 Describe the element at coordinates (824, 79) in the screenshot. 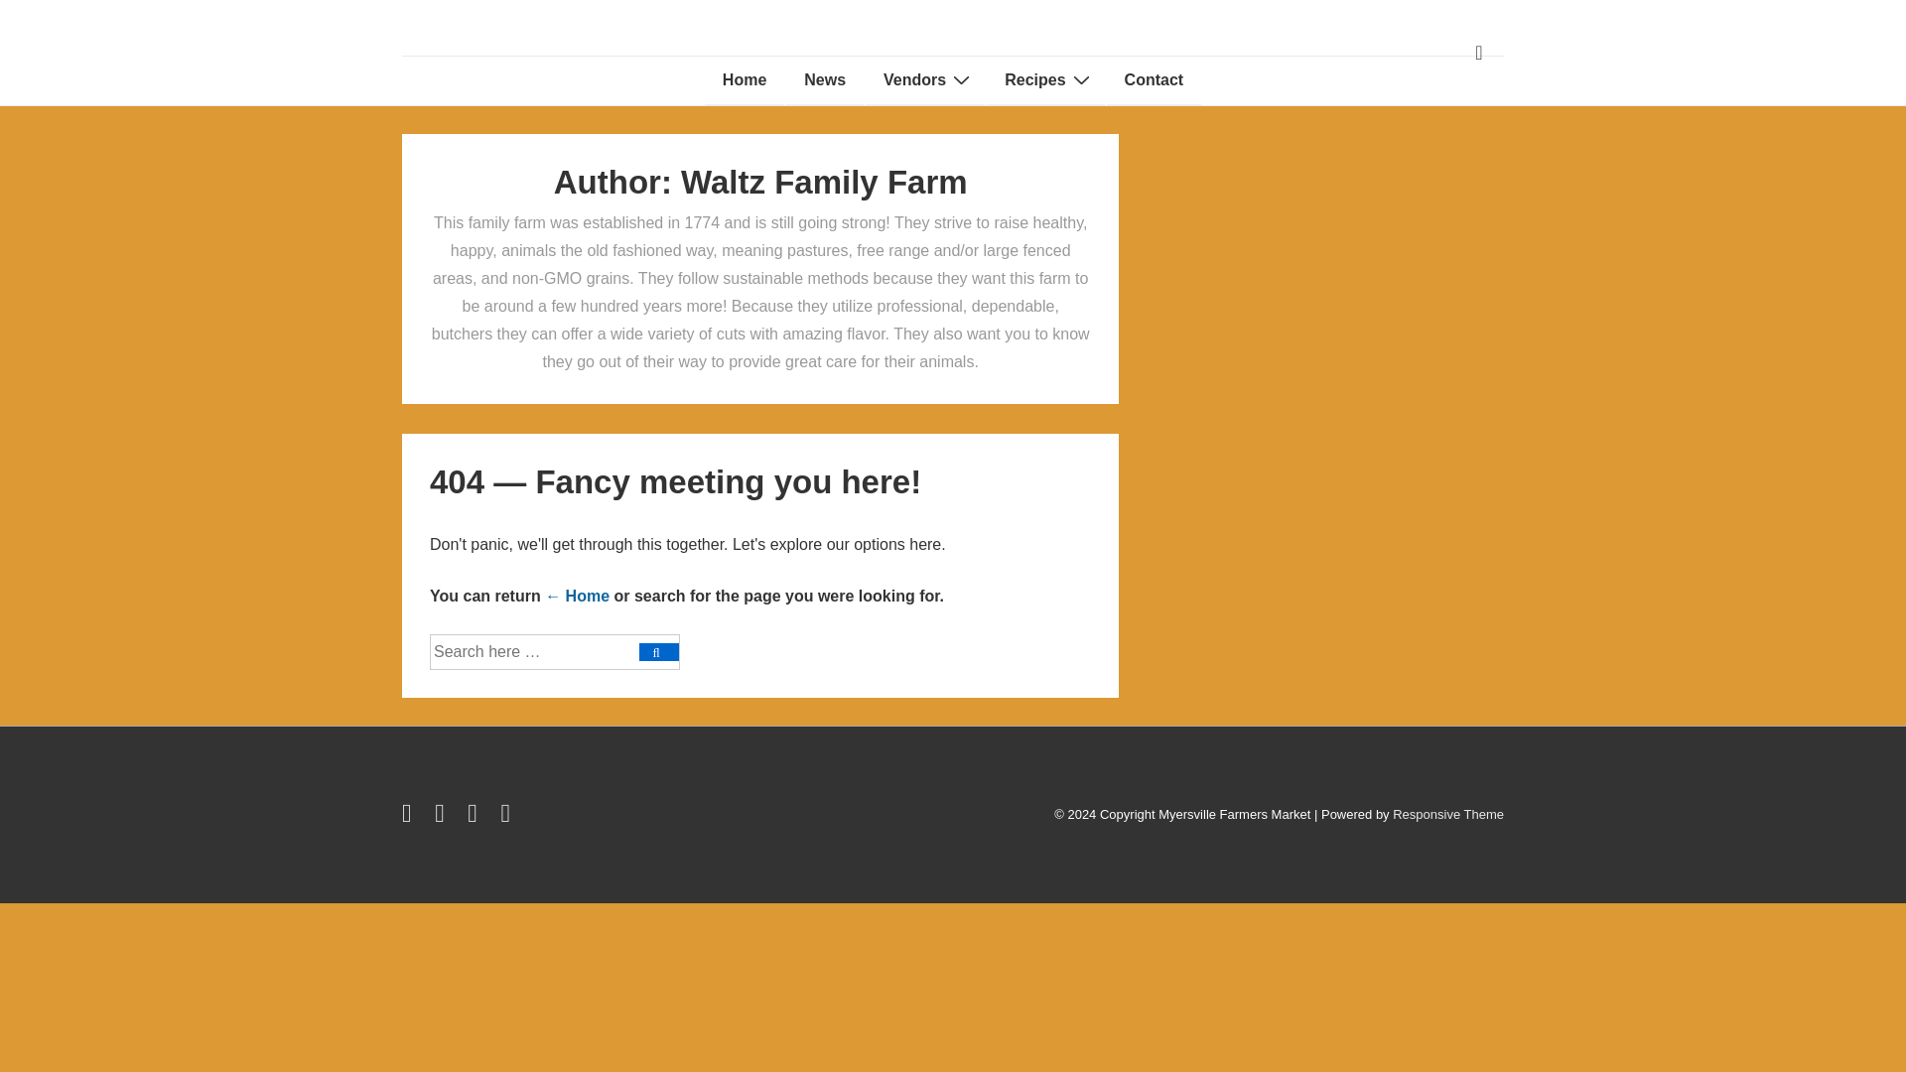

I see `News` at that location.